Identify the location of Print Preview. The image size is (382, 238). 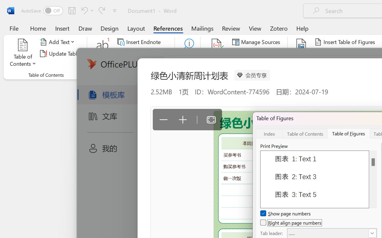
(373, 179).